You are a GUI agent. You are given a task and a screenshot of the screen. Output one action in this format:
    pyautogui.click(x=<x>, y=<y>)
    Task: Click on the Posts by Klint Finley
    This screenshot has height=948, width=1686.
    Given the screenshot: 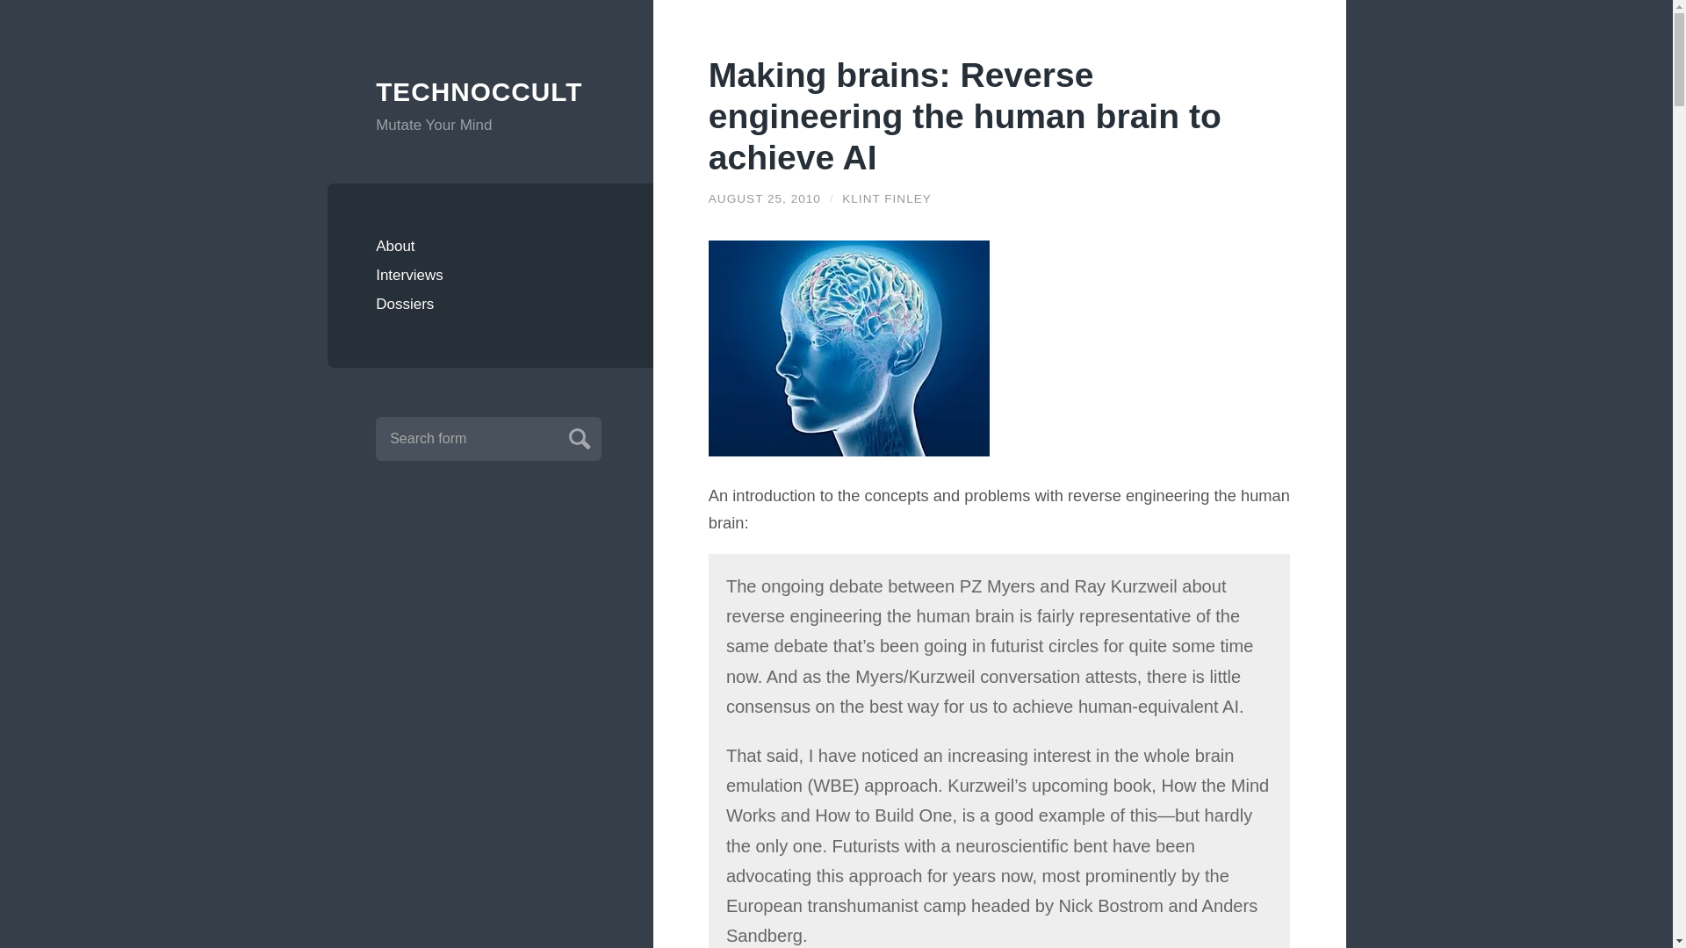 What is the action you would take?
    pyautogui.click(x=887, y=198)
    